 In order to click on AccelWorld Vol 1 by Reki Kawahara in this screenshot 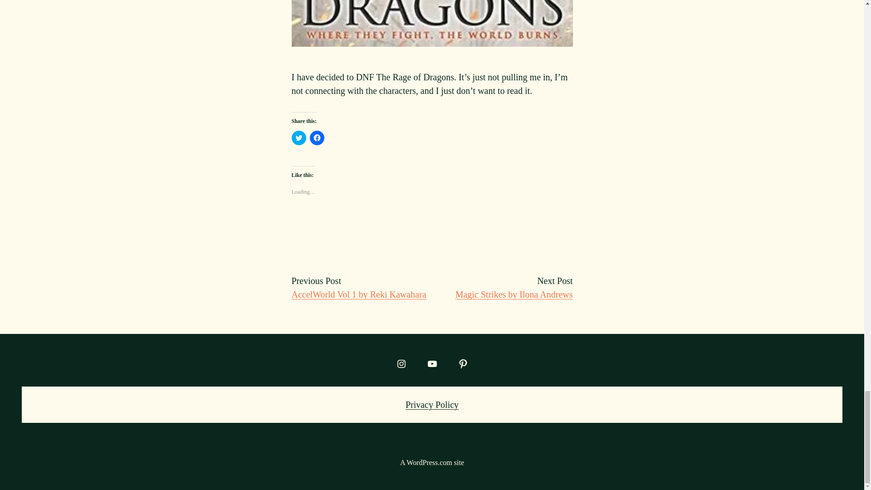, I will do `click(358, 294)`.